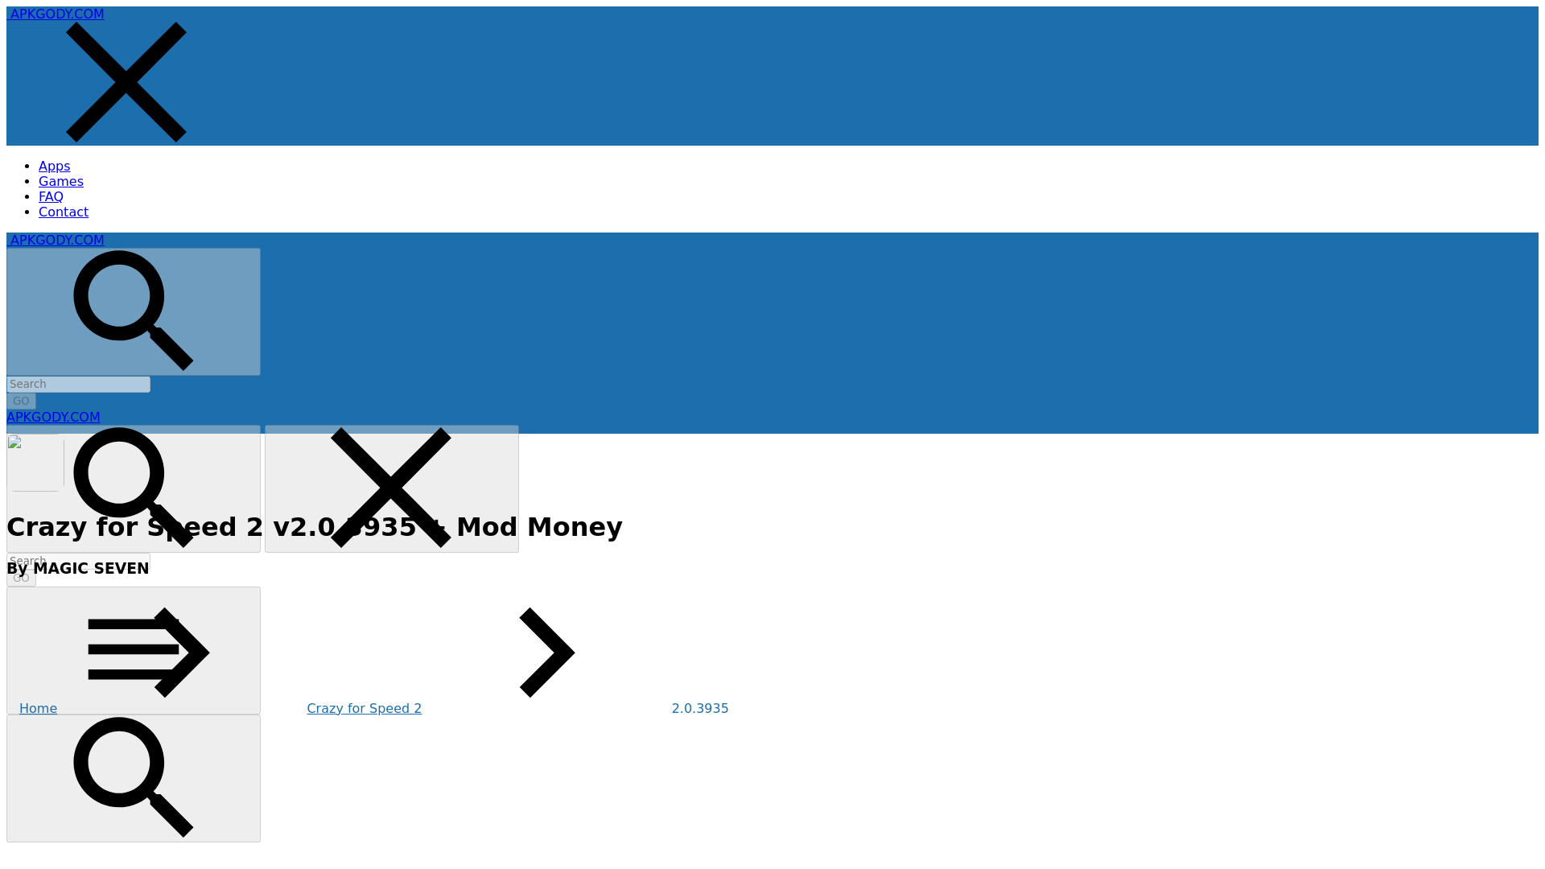 This screenshot has height=869, width=1545. I want to click on APKGODY.COM, so click(58, 240).